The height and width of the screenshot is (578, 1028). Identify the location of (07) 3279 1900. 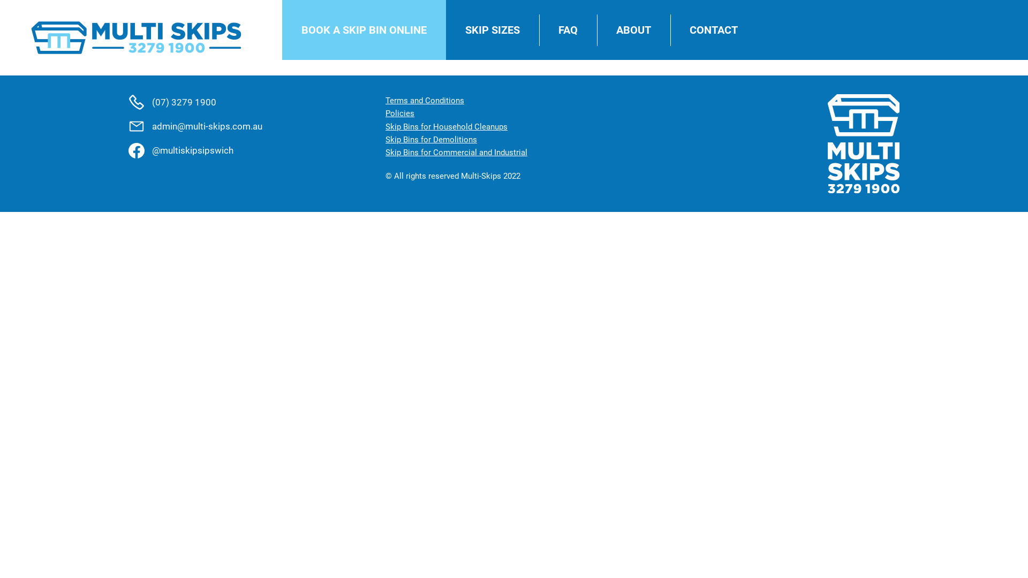
(257, 102).